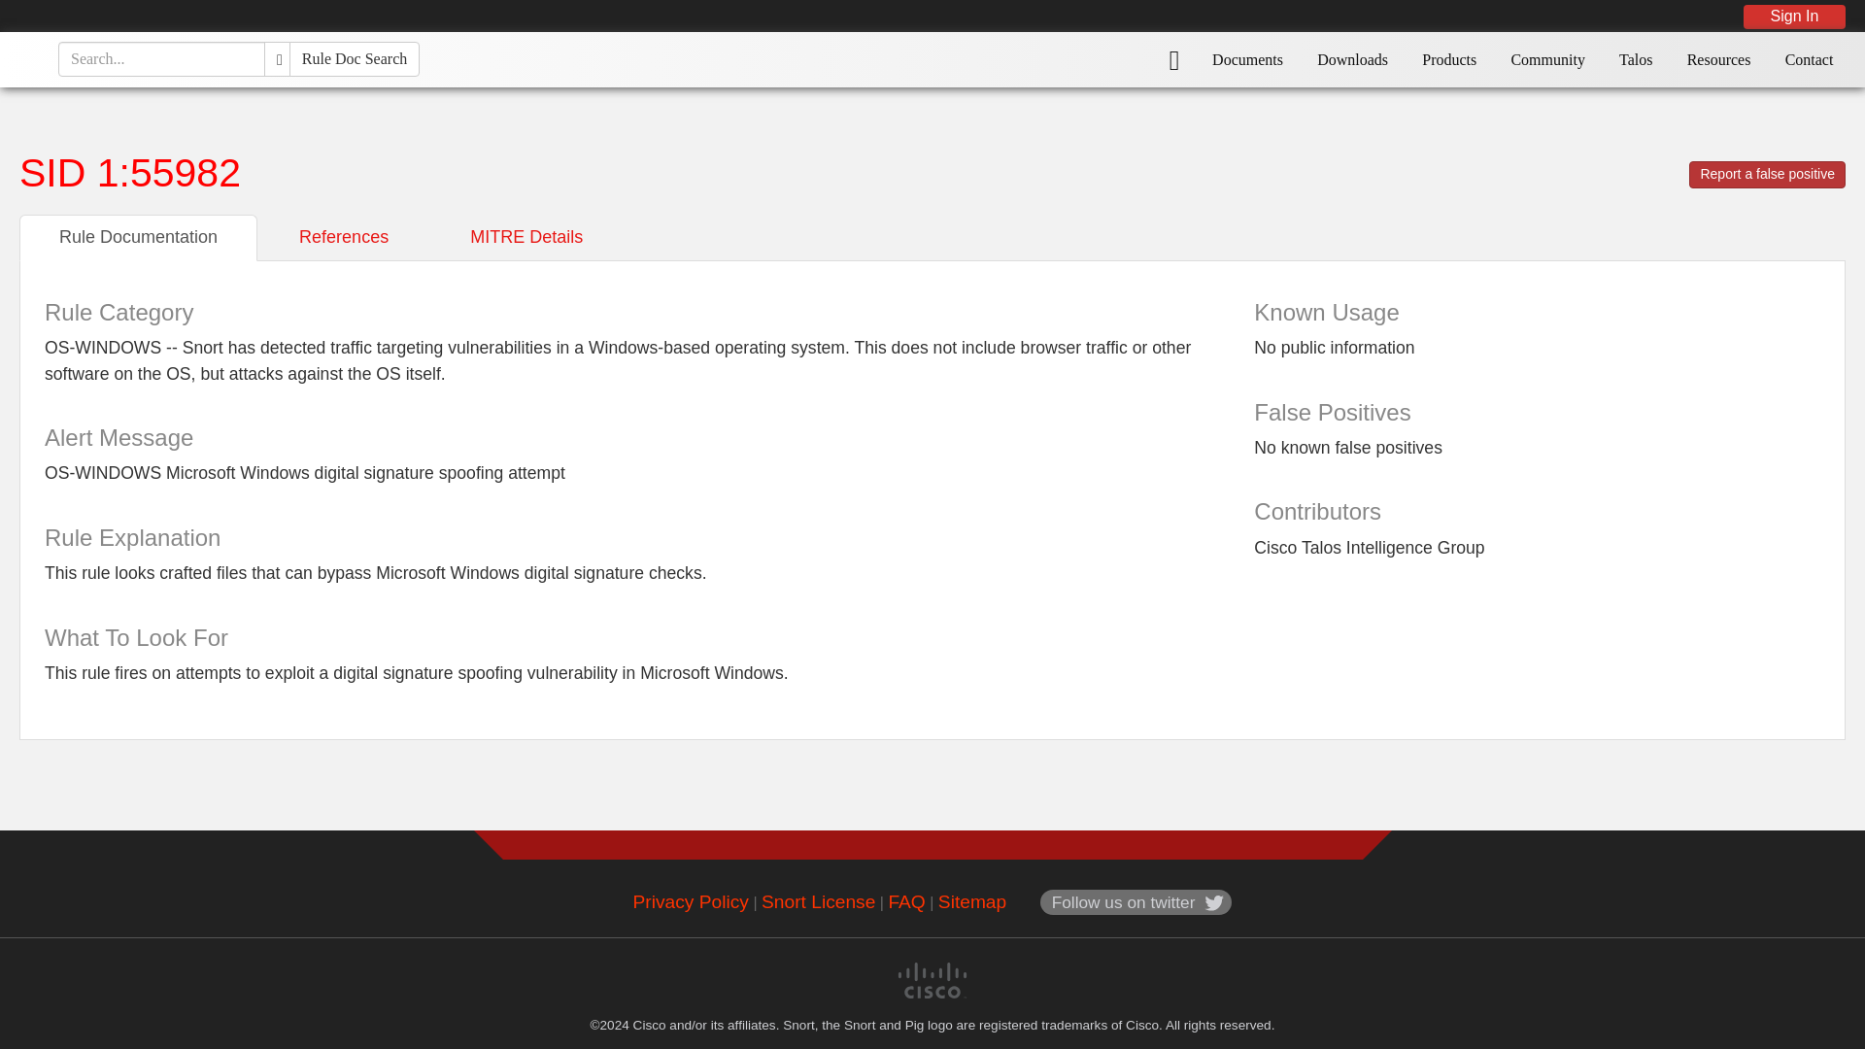 The image size is (1865, 1049). What do you see at coordinates (1795, 16) in the screenshot?
I see `Sign In` at bounding box center [1795, 16].